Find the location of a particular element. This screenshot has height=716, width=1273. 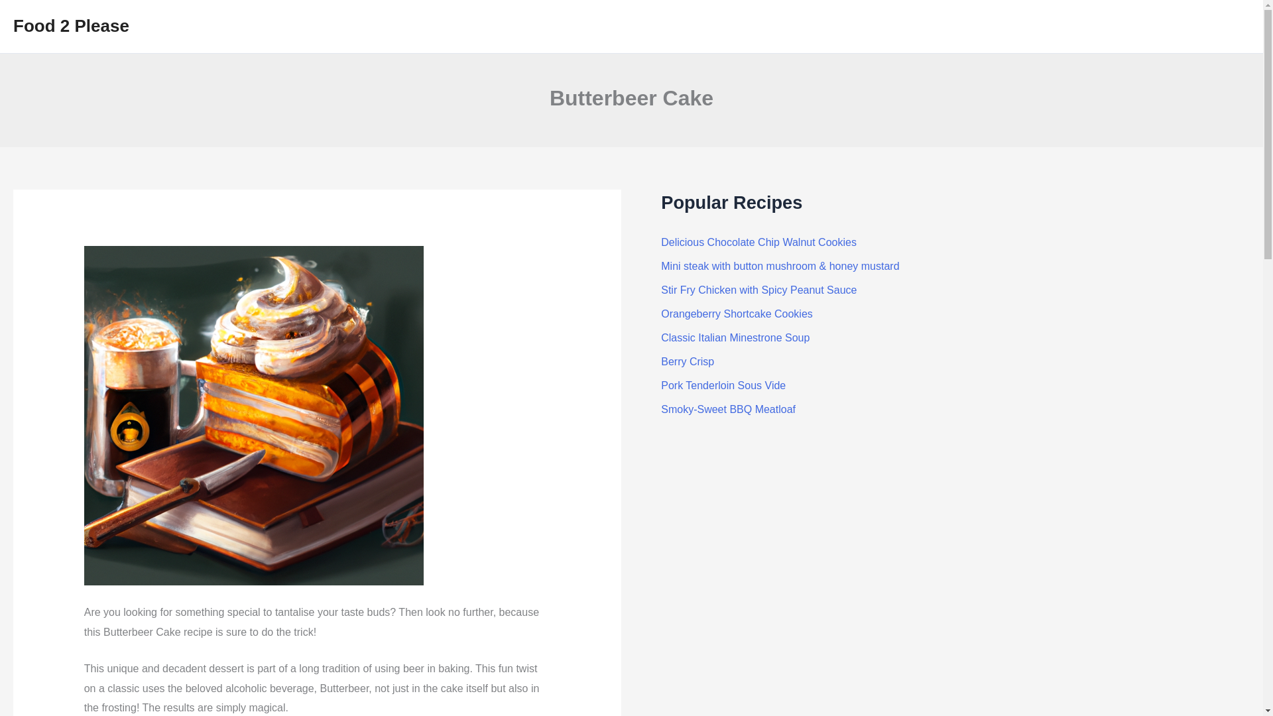

Orangeberry Shortcake Cookies is located at coordinates (737, 314).